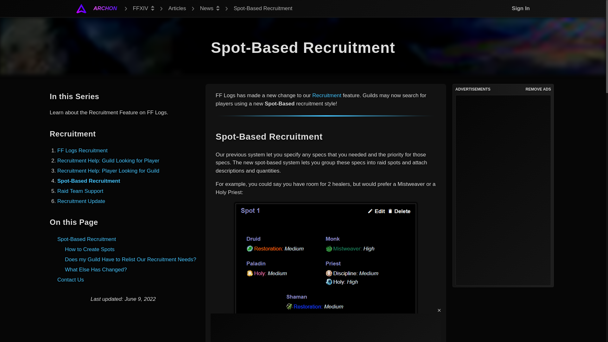 The width and height of the screenshot is (608, 342). I want to click on Raid Team Support, so click(80, 191).